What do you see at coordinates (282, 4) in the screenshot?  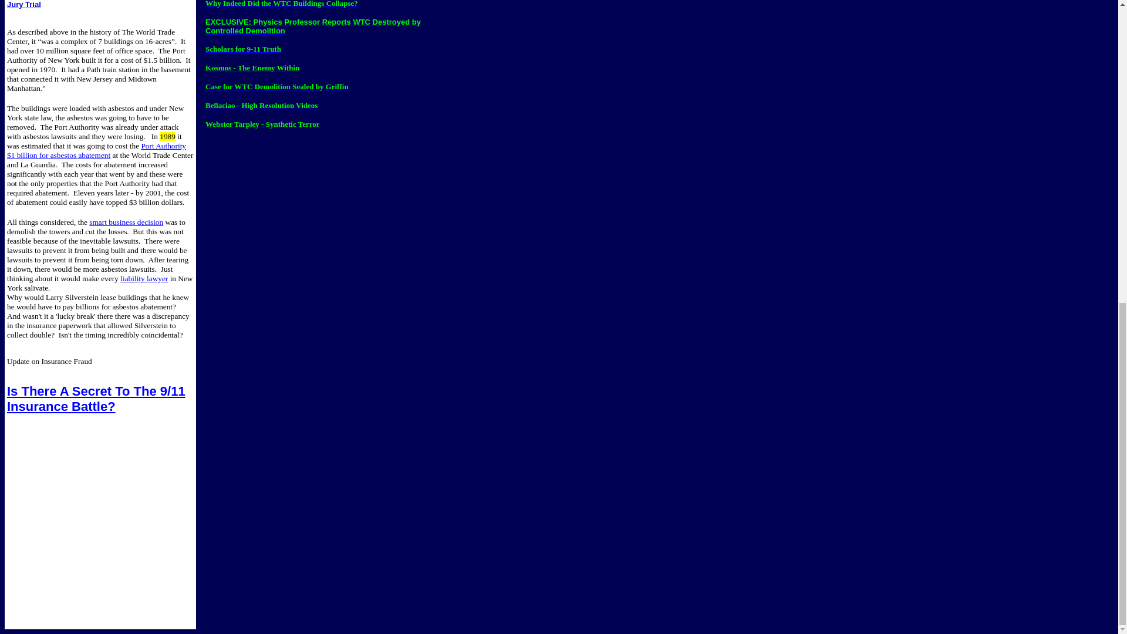 I see `Why Indeed Did the WTC Buildings Collapse?` at bounding box center [282, 4].